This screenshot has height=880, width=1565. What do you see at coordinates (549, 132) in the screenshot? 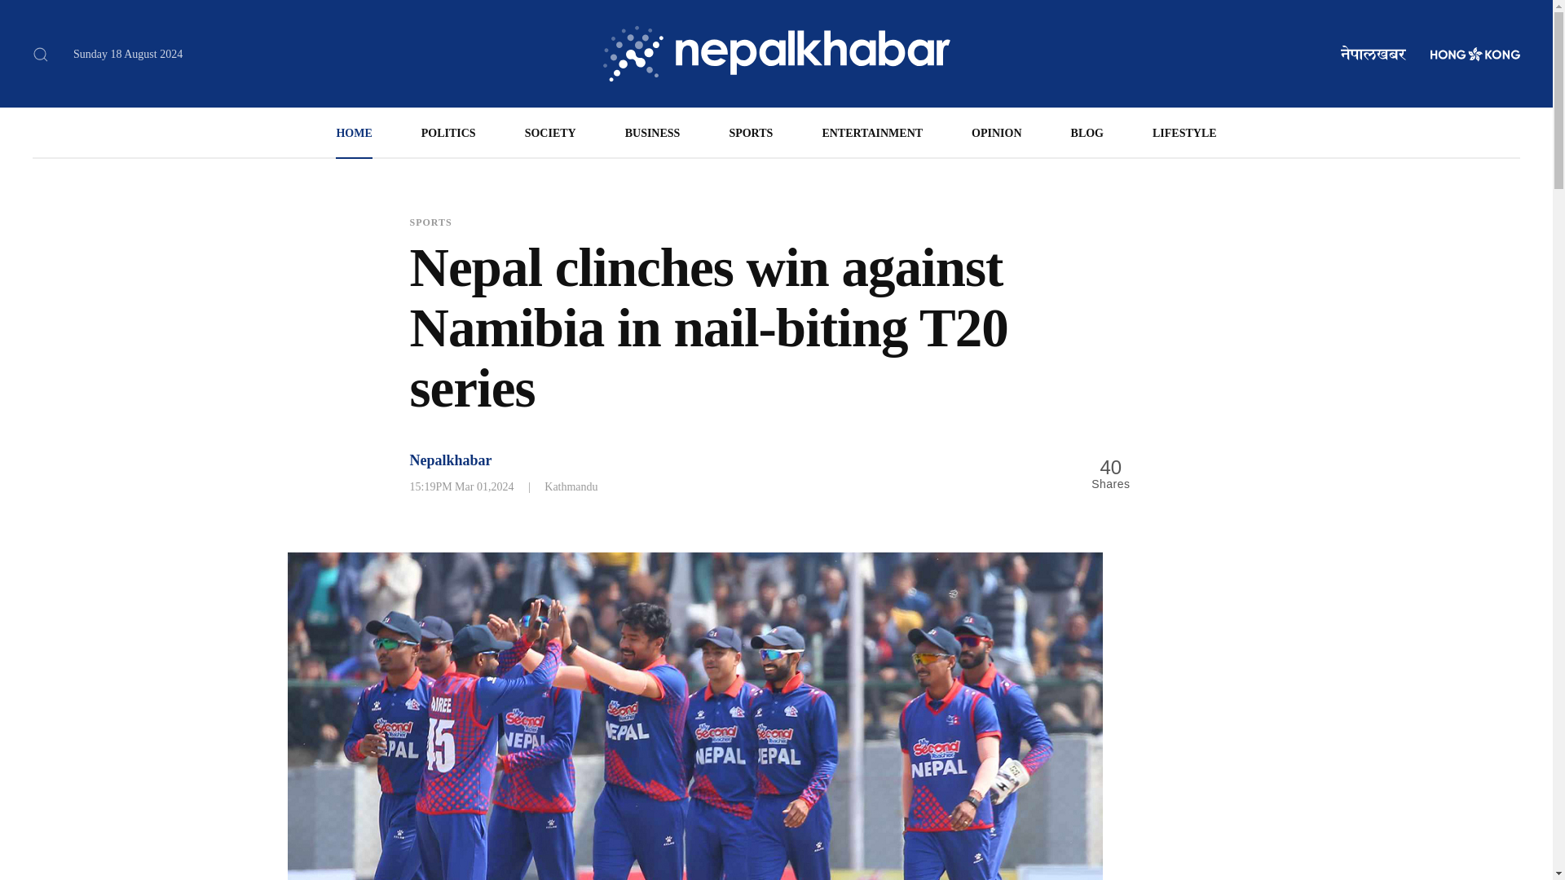
I see `SOCIETY` at bounding box center [549, 132].